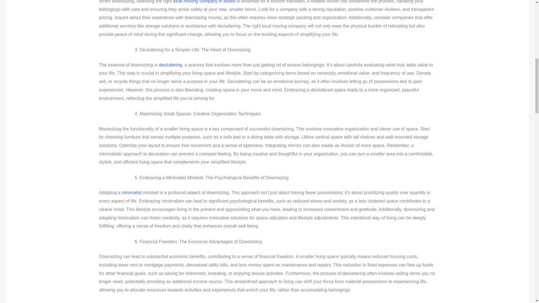 The image size is (539, 303). I want to click on minimalist, so click(131, 192).